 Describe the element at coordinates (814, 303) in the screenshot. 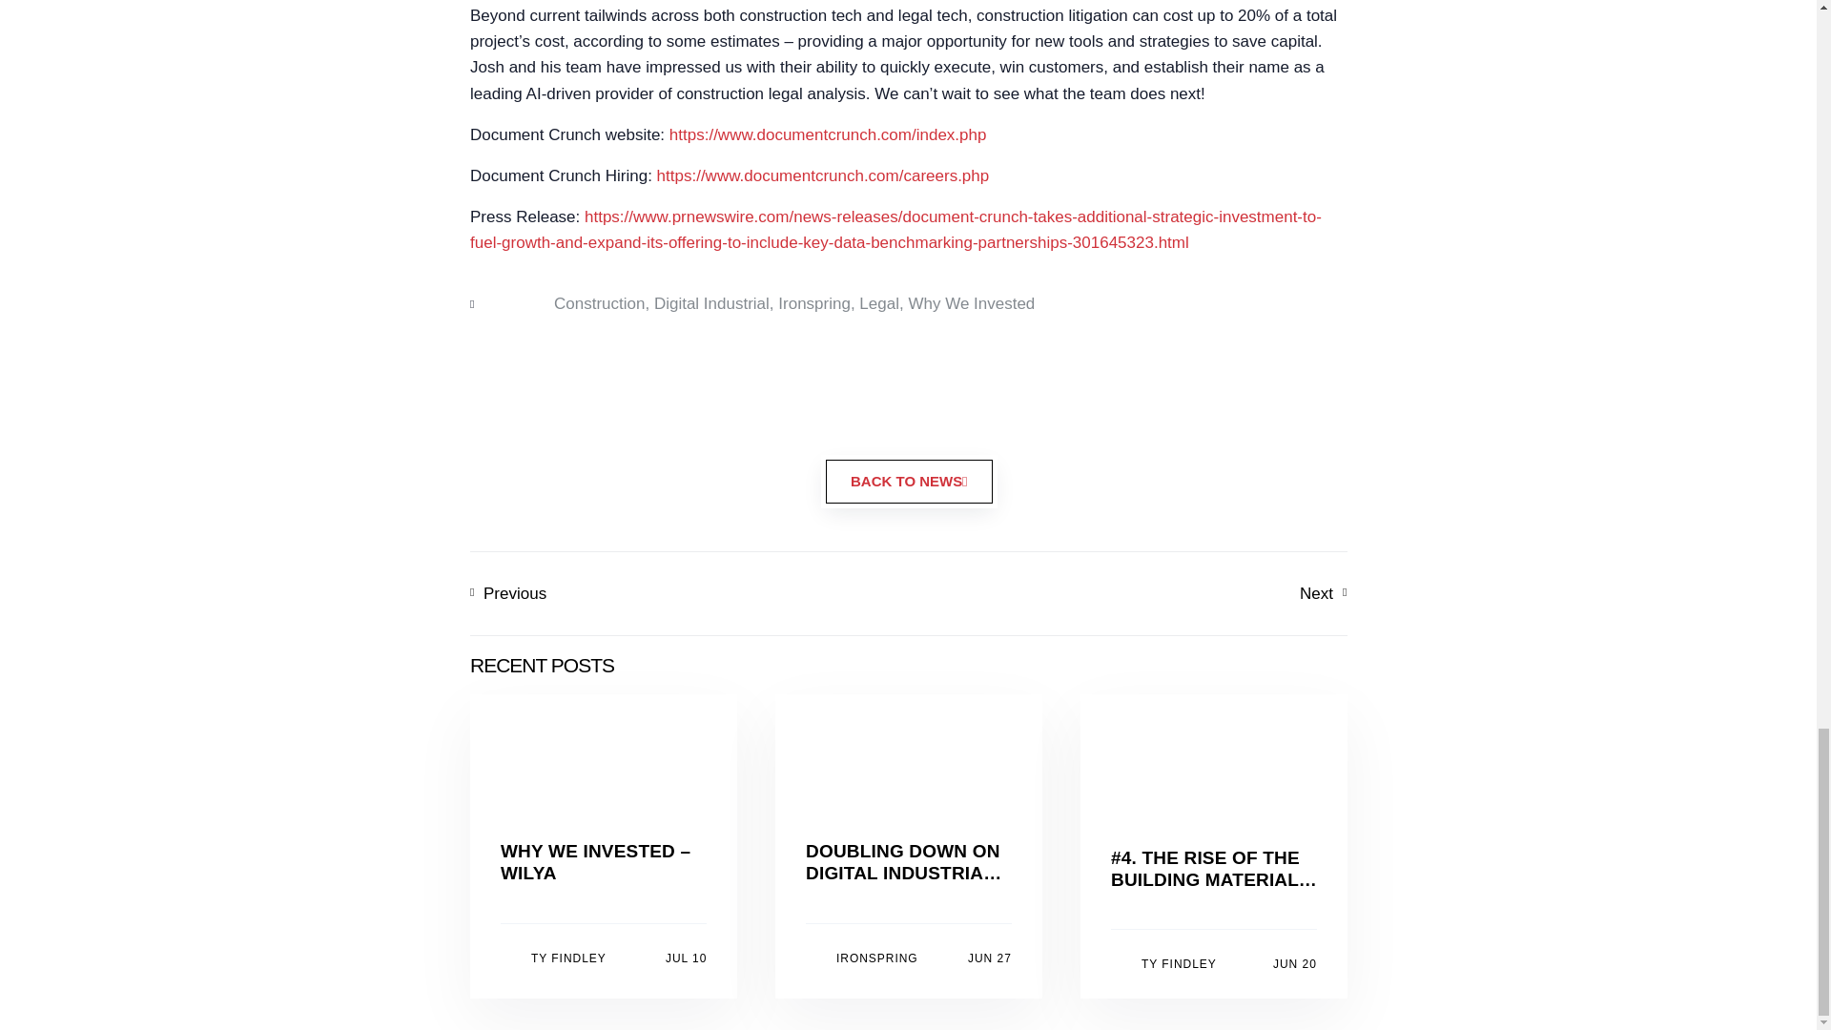

I see `Legal` at that location.